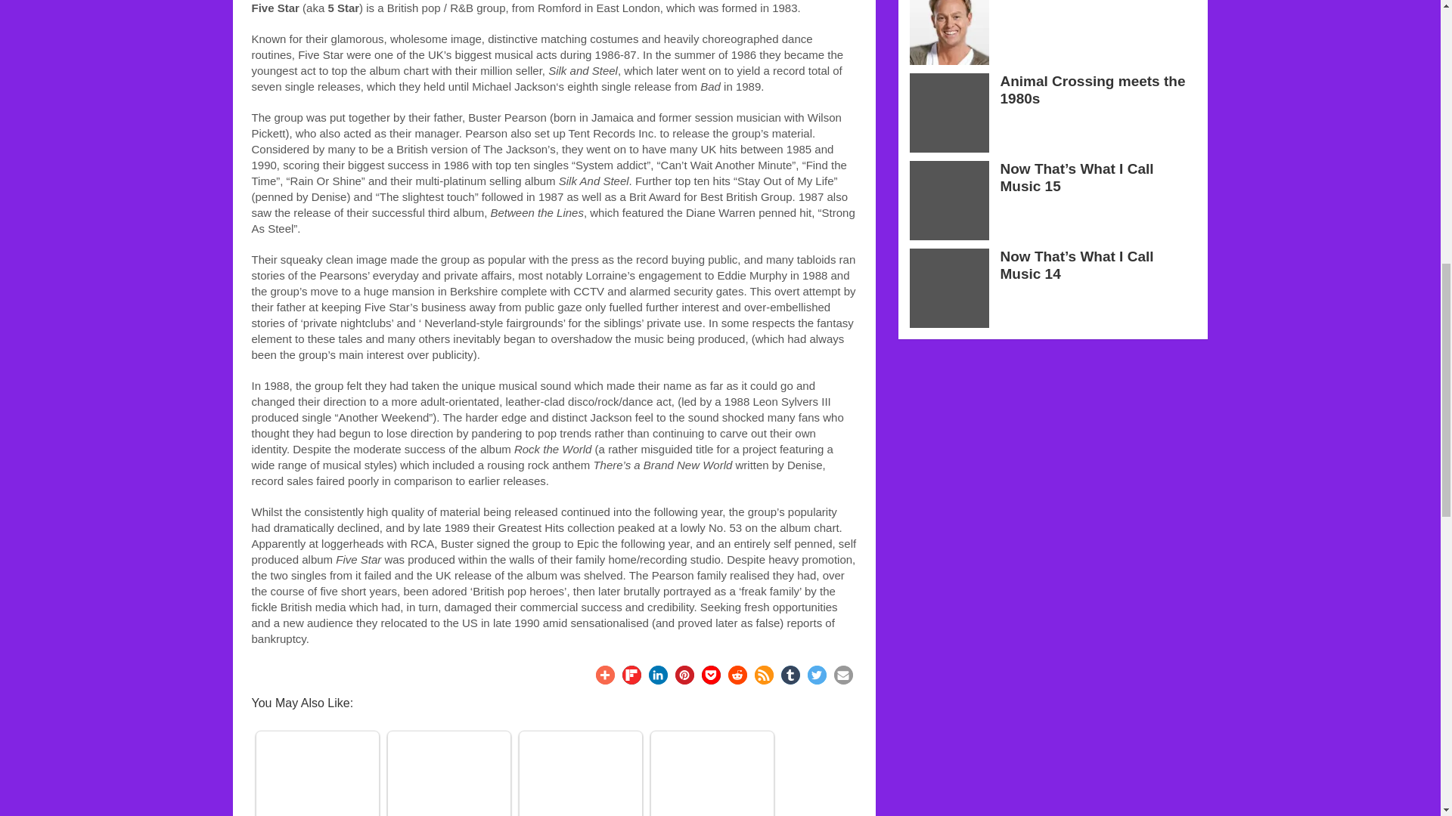 Image resolution: width=1452 pixels, height=816 pixels. I want to click on Share on LinkedIn, so click(658, 675).